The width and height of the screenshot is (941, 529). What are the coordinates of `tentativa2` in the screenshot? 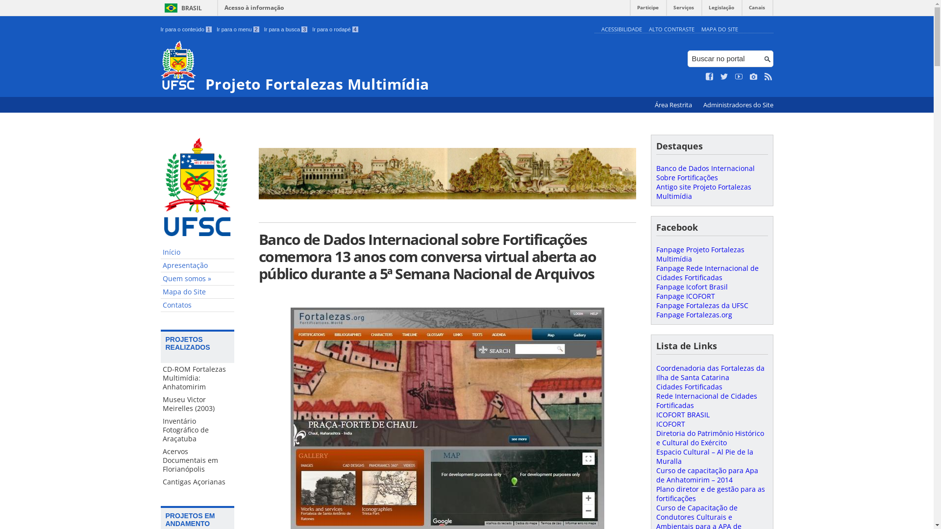 It's located at (447, 173).